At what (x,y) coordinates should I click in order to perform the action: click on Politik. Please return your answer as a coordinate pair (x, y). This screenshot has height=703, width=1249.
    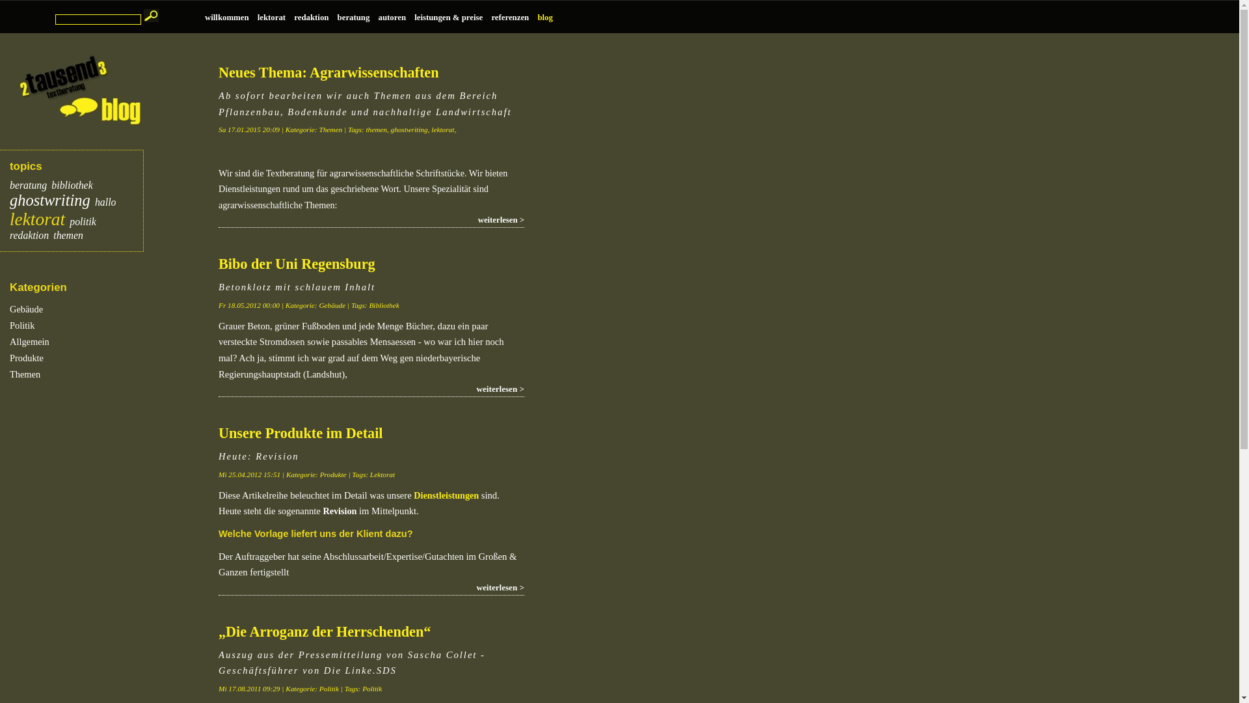
    Looking at the image, I should click on (91, 324).